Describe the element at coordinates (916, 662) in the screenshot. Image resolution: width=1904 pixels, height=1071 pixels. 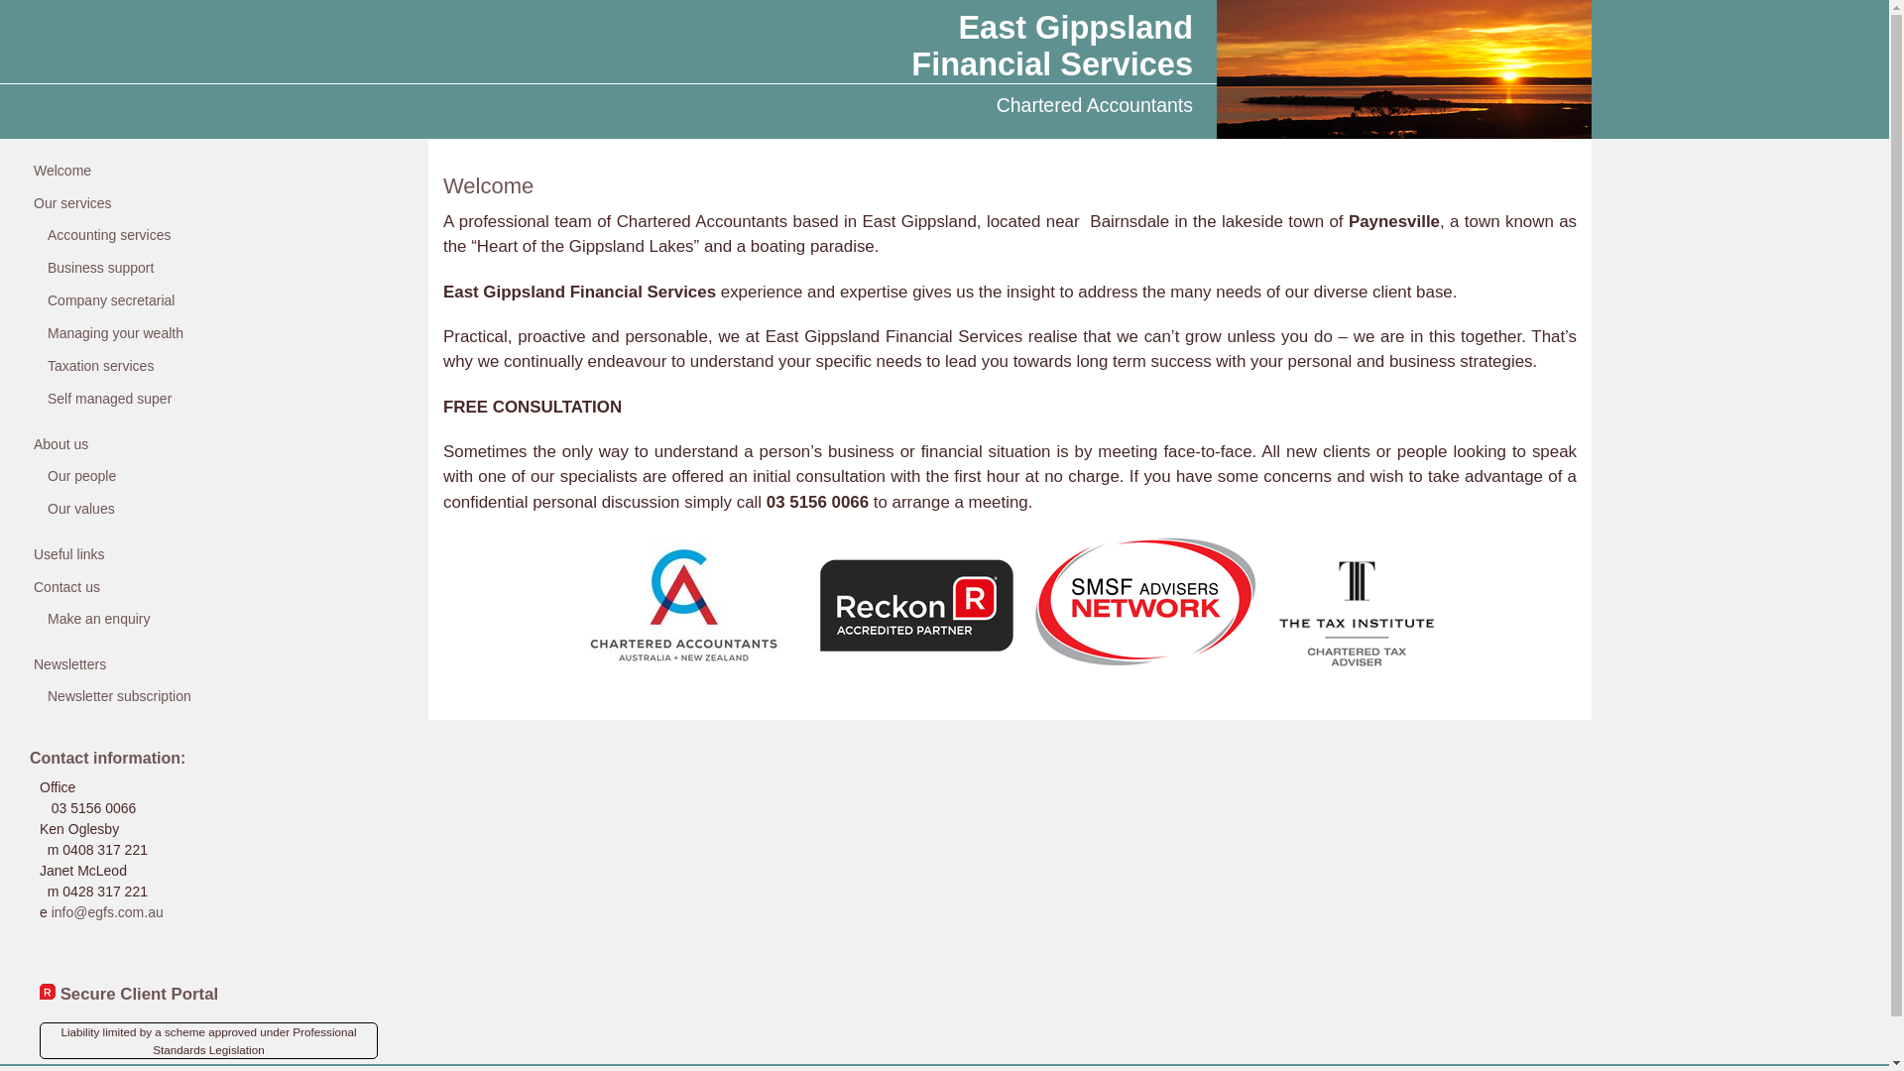
I see `Reckon Accredited Partner` at that location.